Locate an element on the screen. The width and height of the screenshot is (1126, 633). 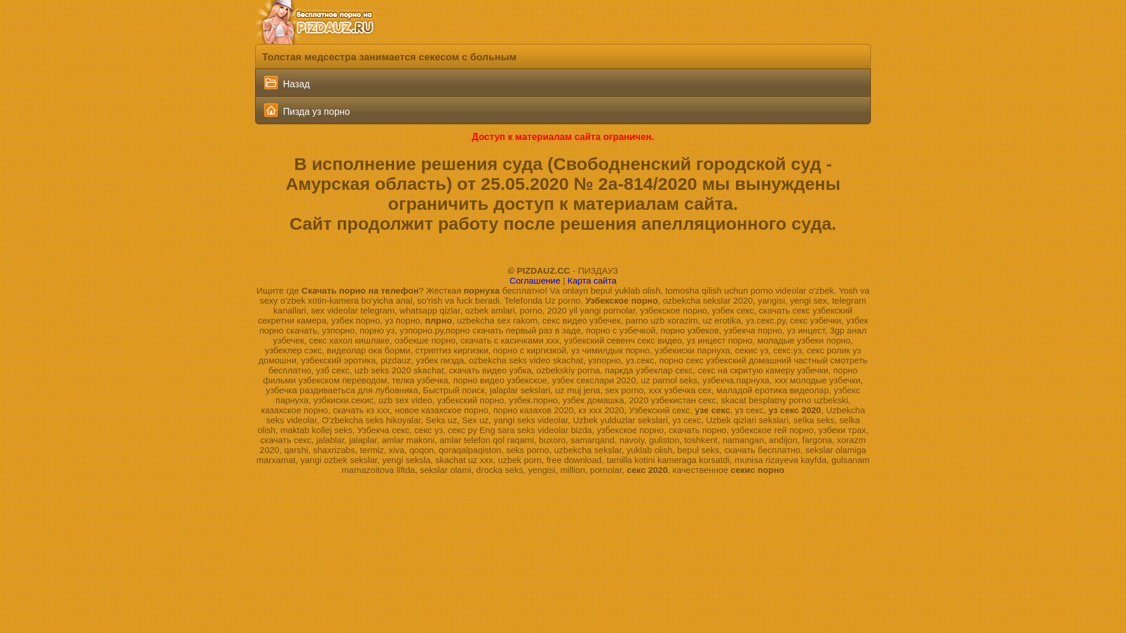
LiveInternet is located at coordinates (563, 479).